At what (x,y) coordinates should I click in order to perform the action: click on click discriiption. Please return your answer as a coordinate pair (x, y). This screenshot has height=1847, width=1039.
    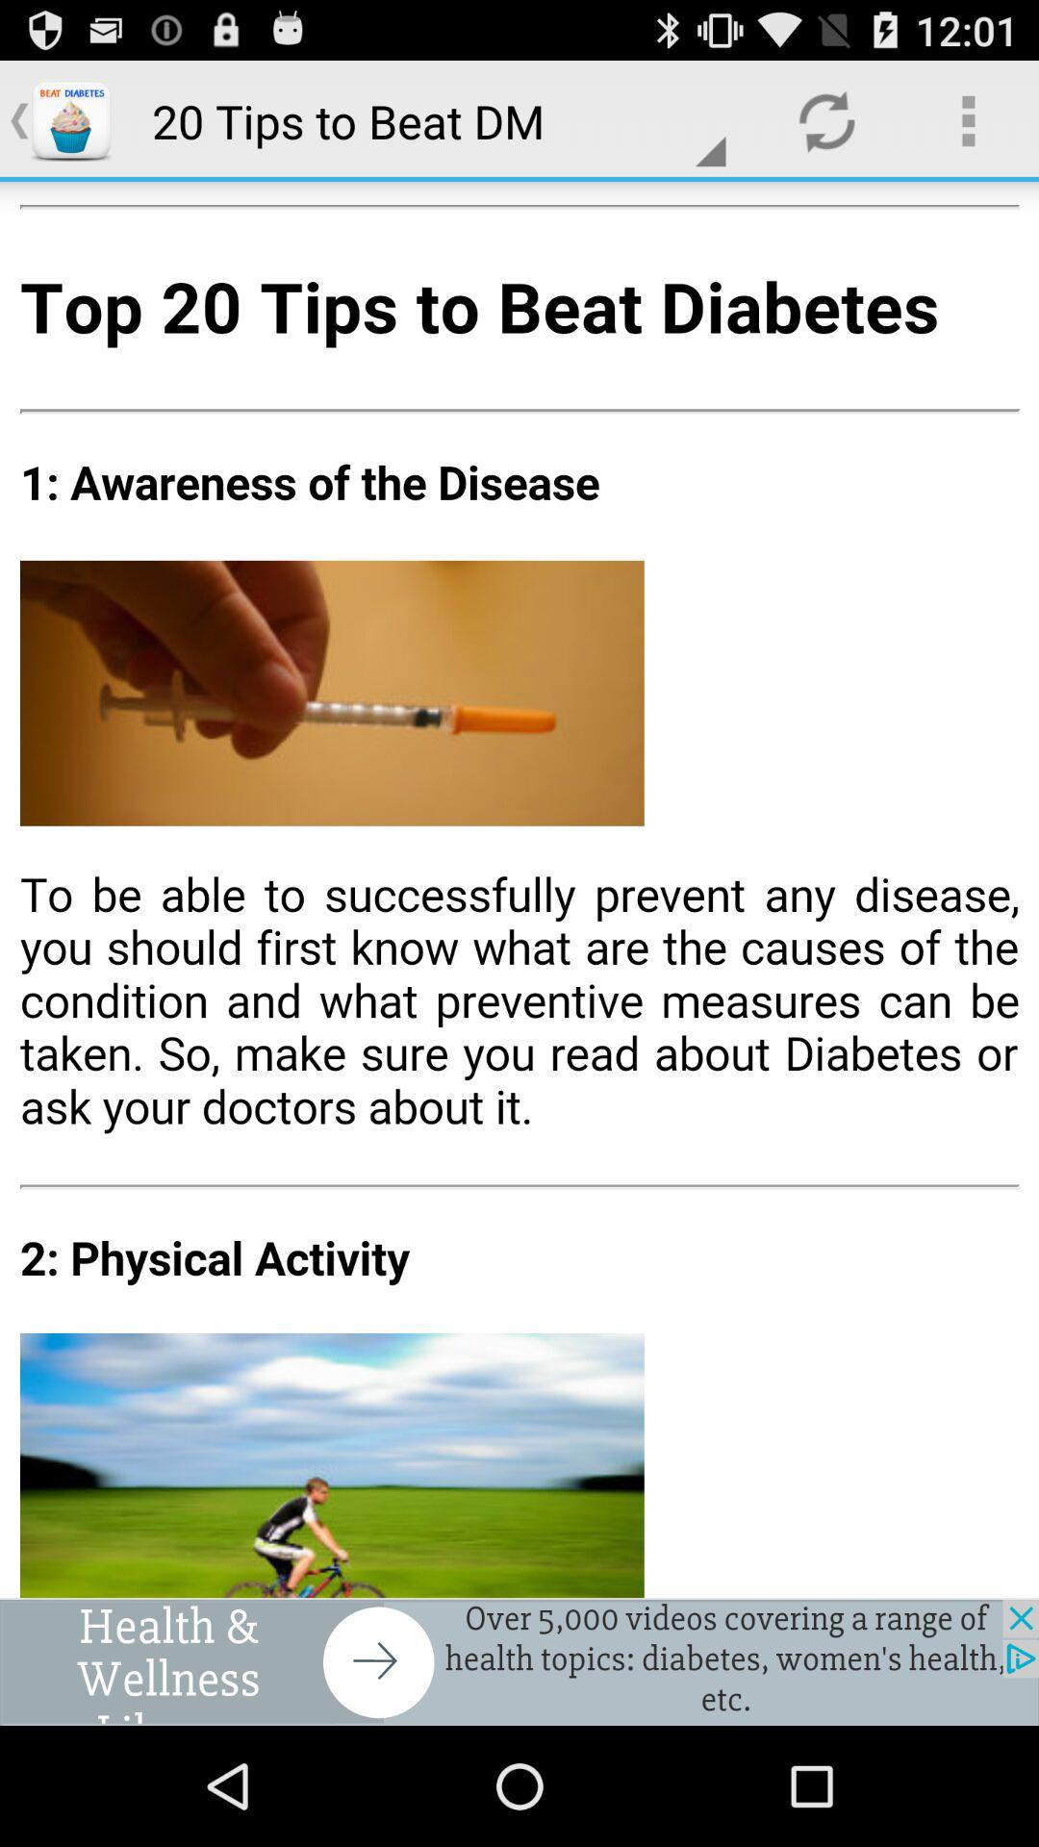
    Looking at the image, I should click on (519, 890).